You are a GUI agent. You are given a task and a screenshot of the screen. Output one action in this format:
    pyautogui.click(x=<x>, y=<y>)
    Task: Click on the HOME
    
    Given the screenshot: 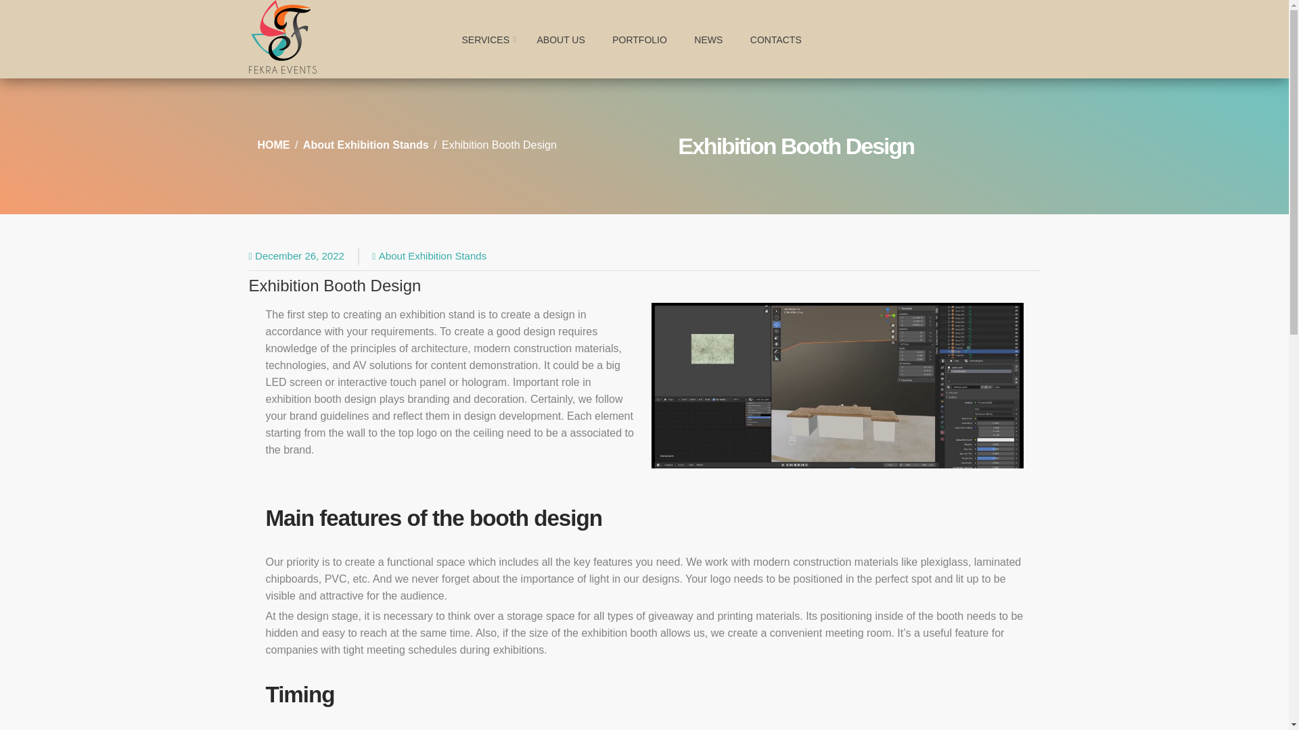 What is the action you would take?
    pyautogui.click(x=274, y=145)
    